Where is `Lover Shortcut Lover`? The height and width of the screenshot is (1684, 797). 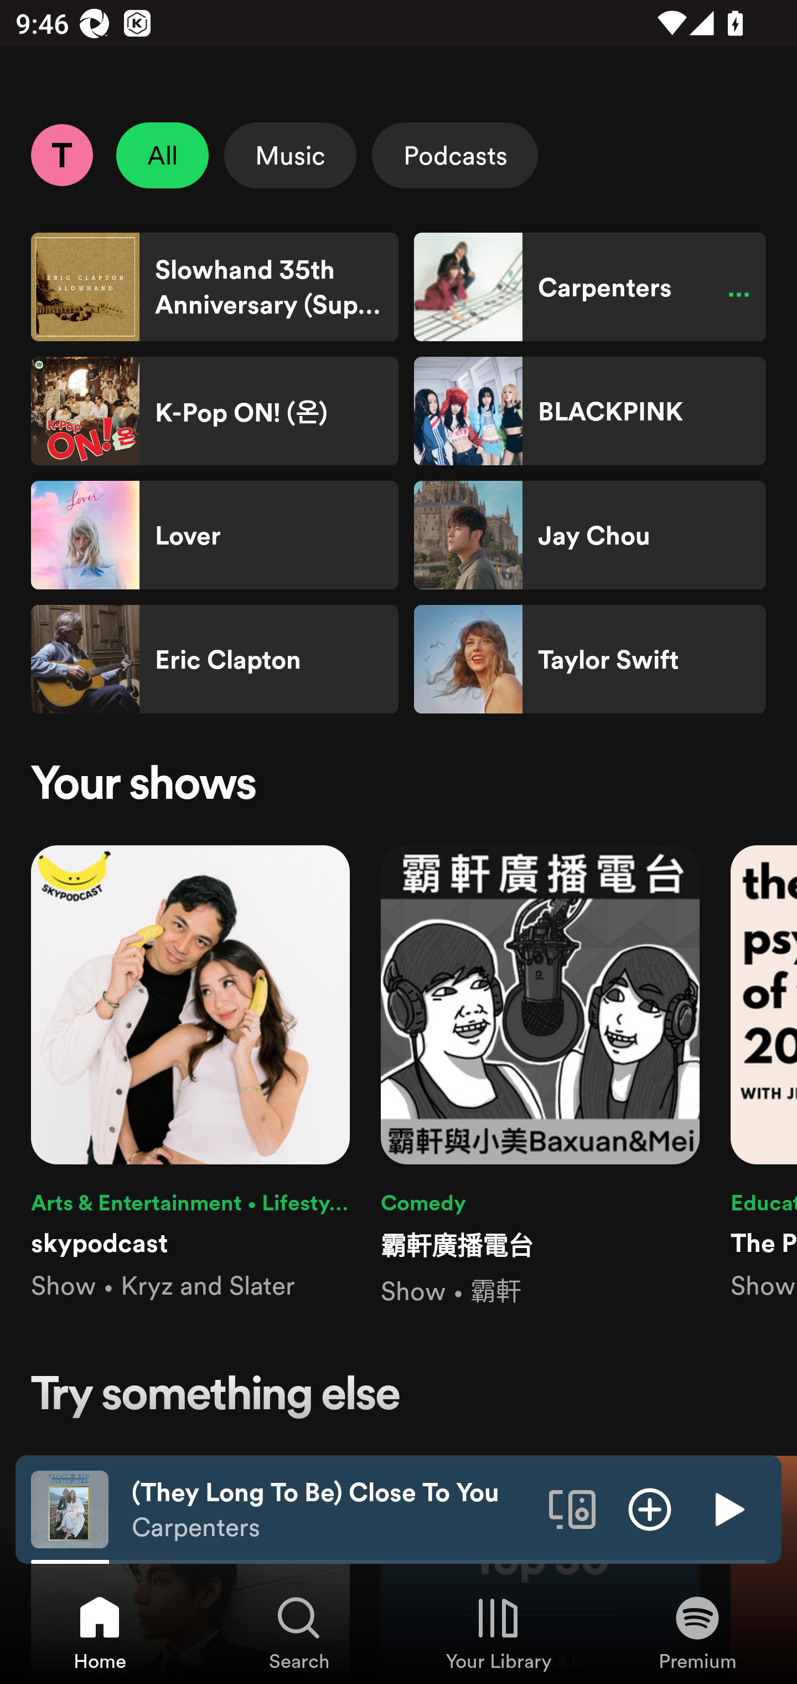
Lover Shortcut Lover is located at coordinates (215, 535).